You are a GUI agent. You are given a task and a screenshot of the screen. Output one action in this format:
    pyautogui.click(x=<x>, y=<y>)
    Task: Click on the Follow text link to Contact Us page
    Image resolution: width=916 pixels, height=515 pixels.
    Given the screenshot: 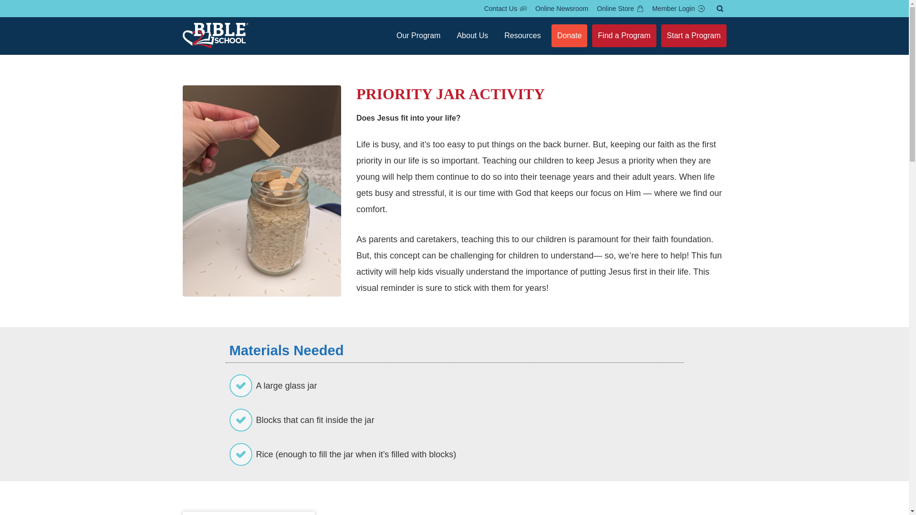 What is the action you would take?
    pyautogui.click(x=506, y=9)
    